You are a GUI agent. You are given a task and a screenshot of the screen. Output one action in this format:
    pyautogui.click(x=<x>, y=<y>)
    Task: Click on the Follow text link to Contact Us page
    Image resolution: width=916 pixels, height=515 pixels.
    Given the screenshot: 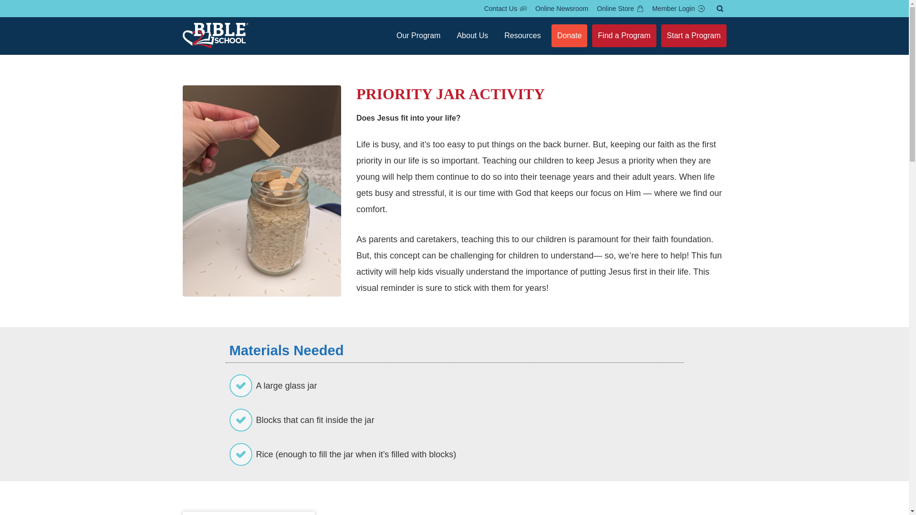 What is the action you would take?
    pyautogui.click(x=506, y=9)
    